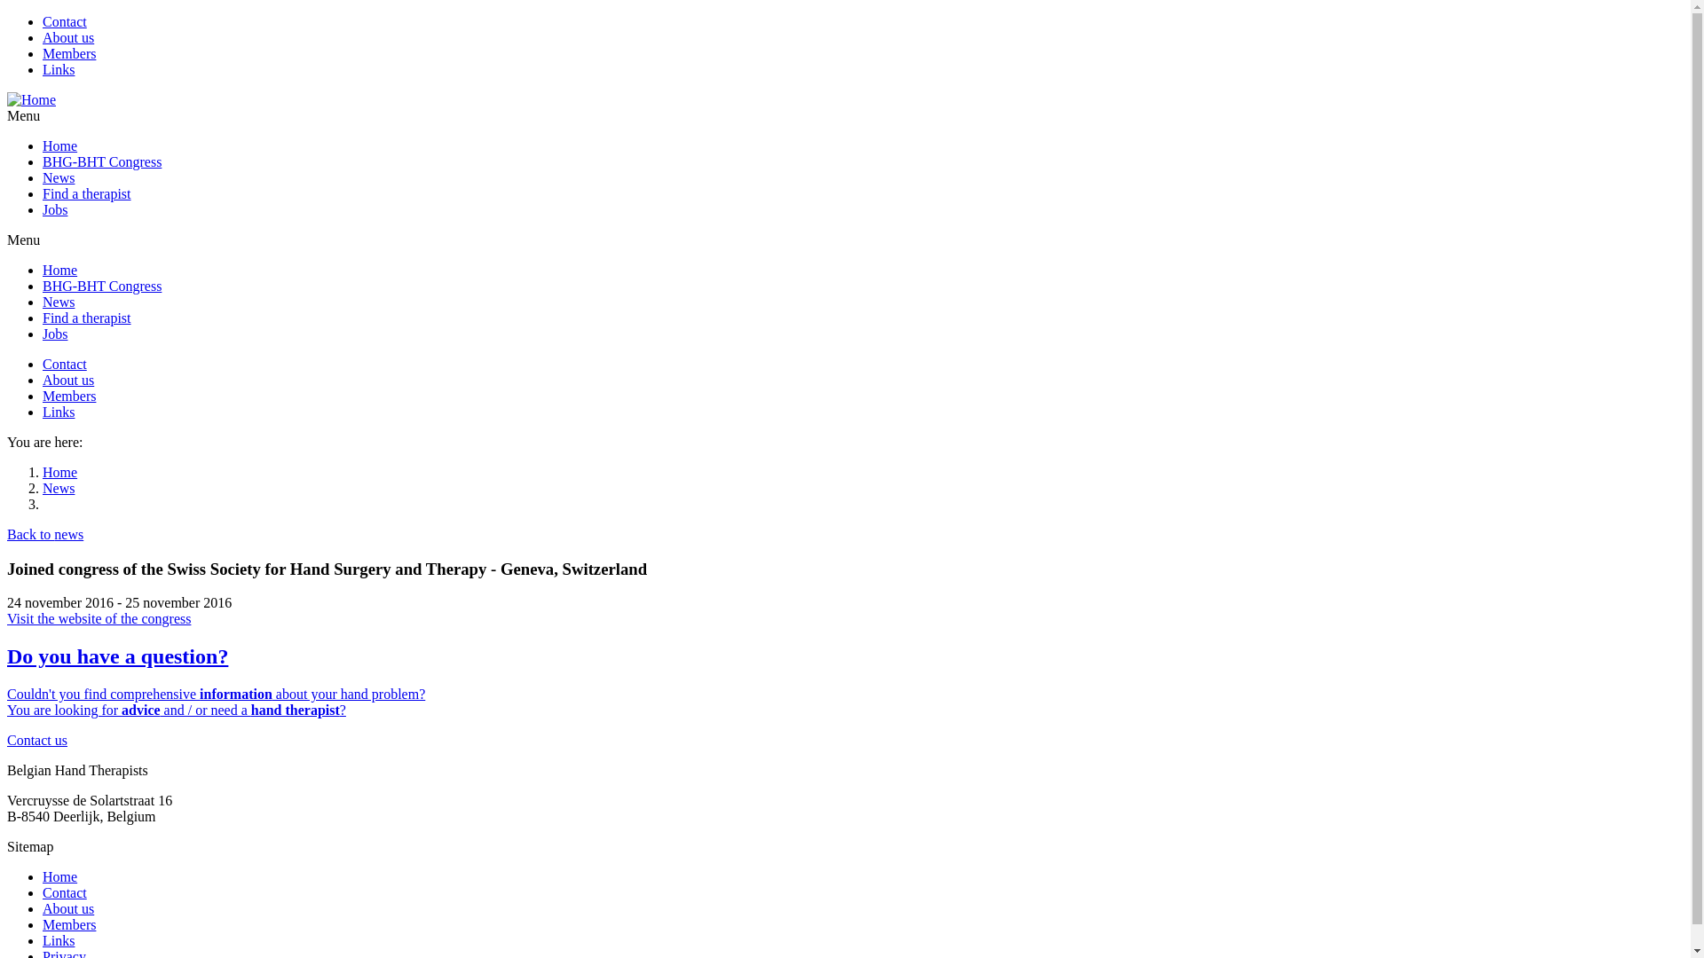 This screenshot has height=958, width=1704. Describe the element at coordinates (60, 270) in the screenshot. I see `Home` at that location.